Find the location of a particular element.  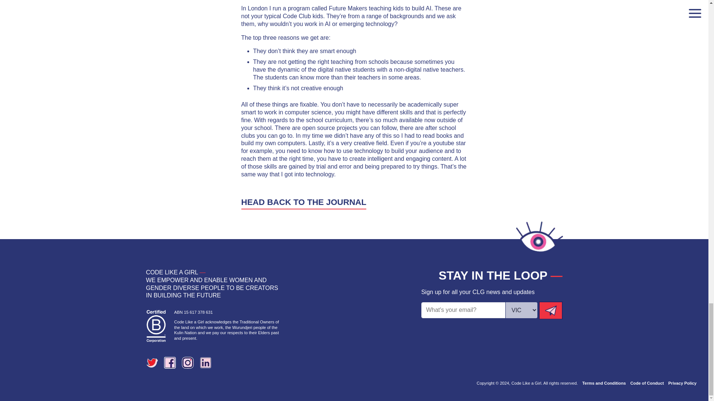

HEAD BACK TO THE JOURNAL is located at coordinates (303, 203).